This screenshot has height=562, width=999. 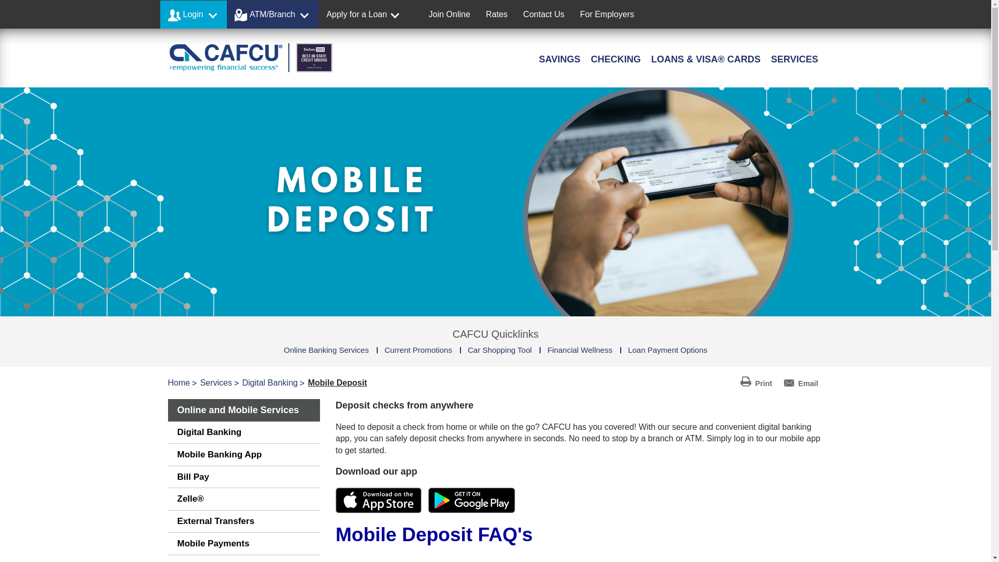 What do you see at coordinates (755, 381) in the screenshot?
I see `Print Page` at bounding box center [755, 381].